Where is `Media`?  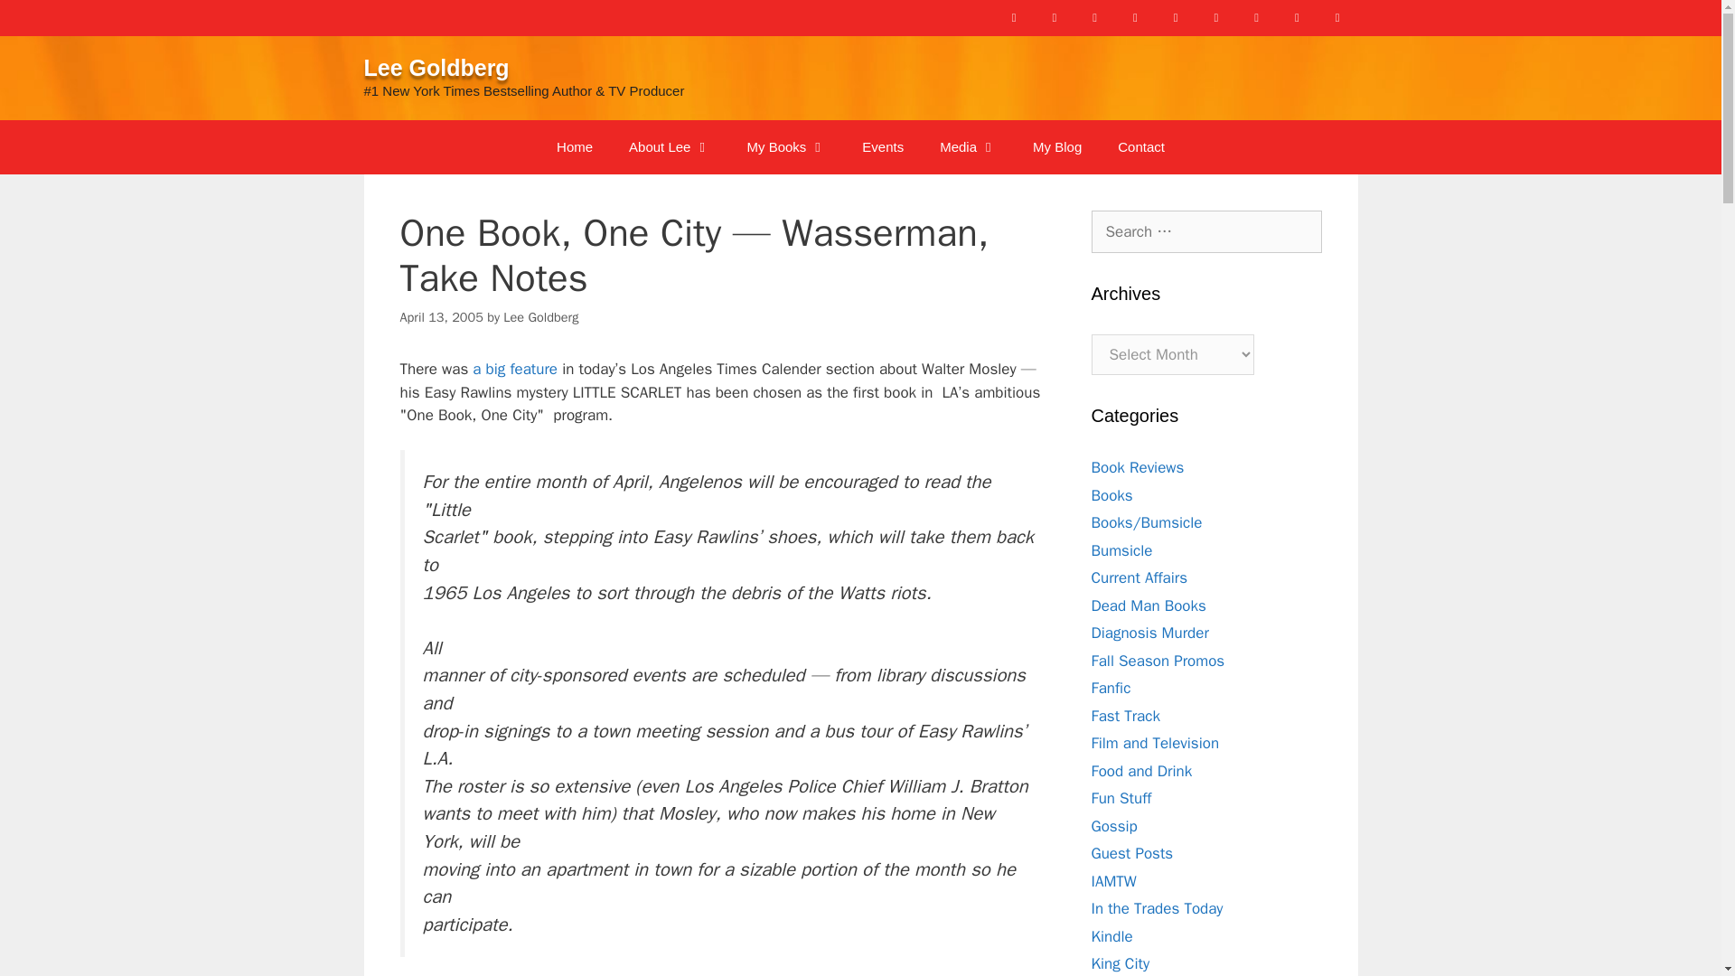
Media is located at coordinates (968, 146).